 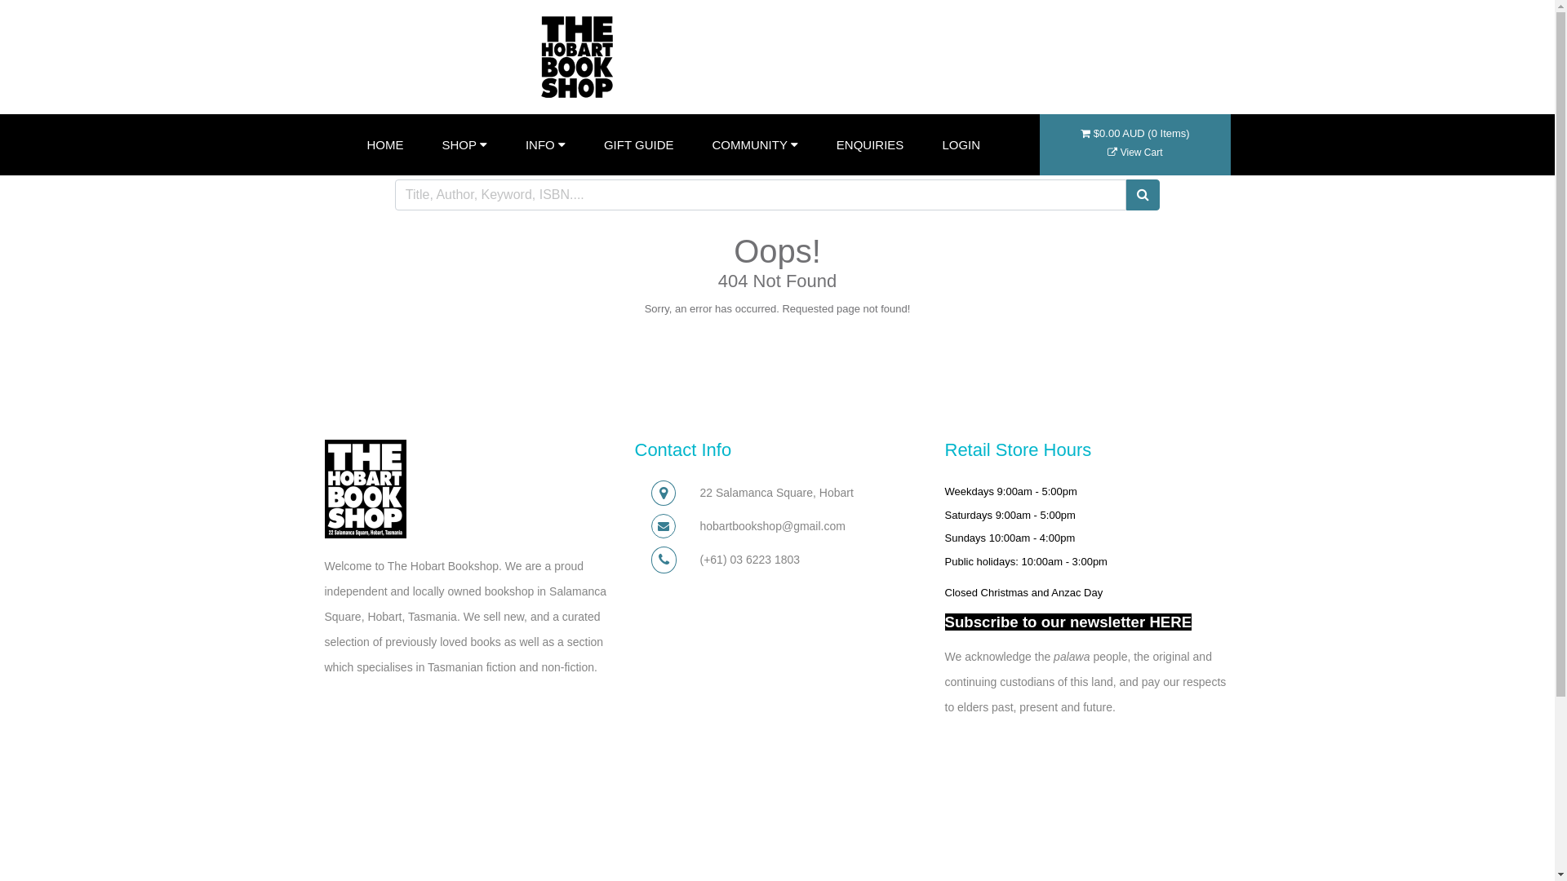 I want to click on  View Cart, so click(x=1134, y=153).